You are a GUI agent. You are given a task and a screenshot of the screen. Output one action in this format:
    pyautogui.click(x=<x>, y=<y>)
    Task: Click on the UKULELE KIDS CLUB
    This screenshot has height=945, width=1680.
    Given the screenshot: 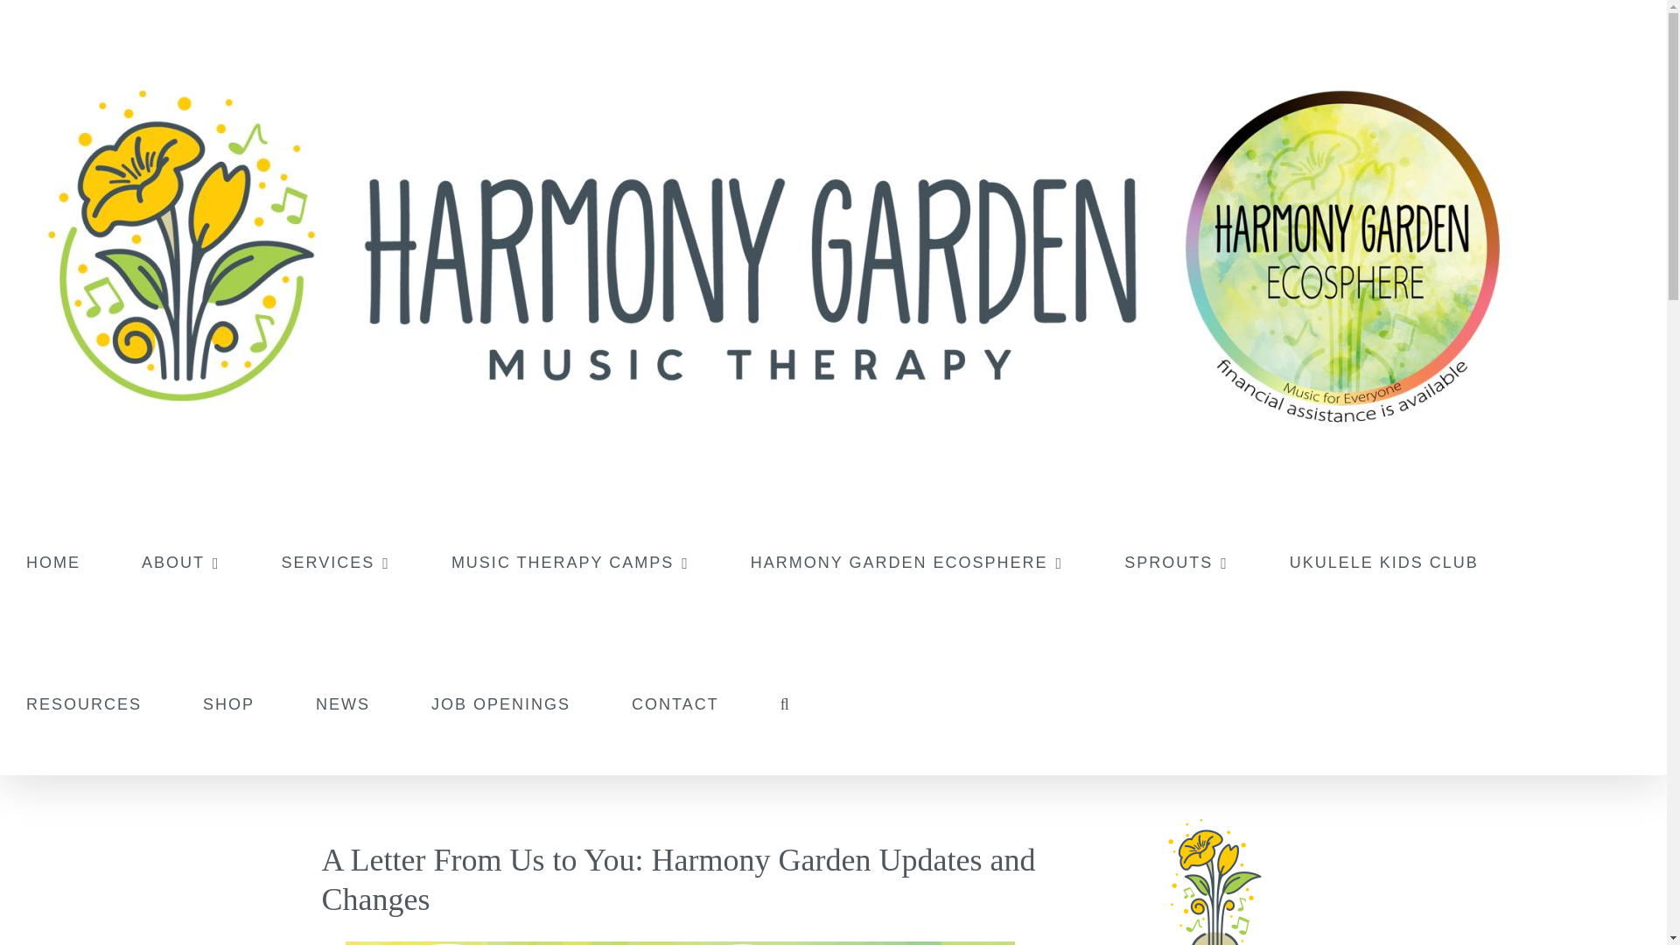 What is the action you would take?
    pyautogui.click(x=1384, y=562)
    